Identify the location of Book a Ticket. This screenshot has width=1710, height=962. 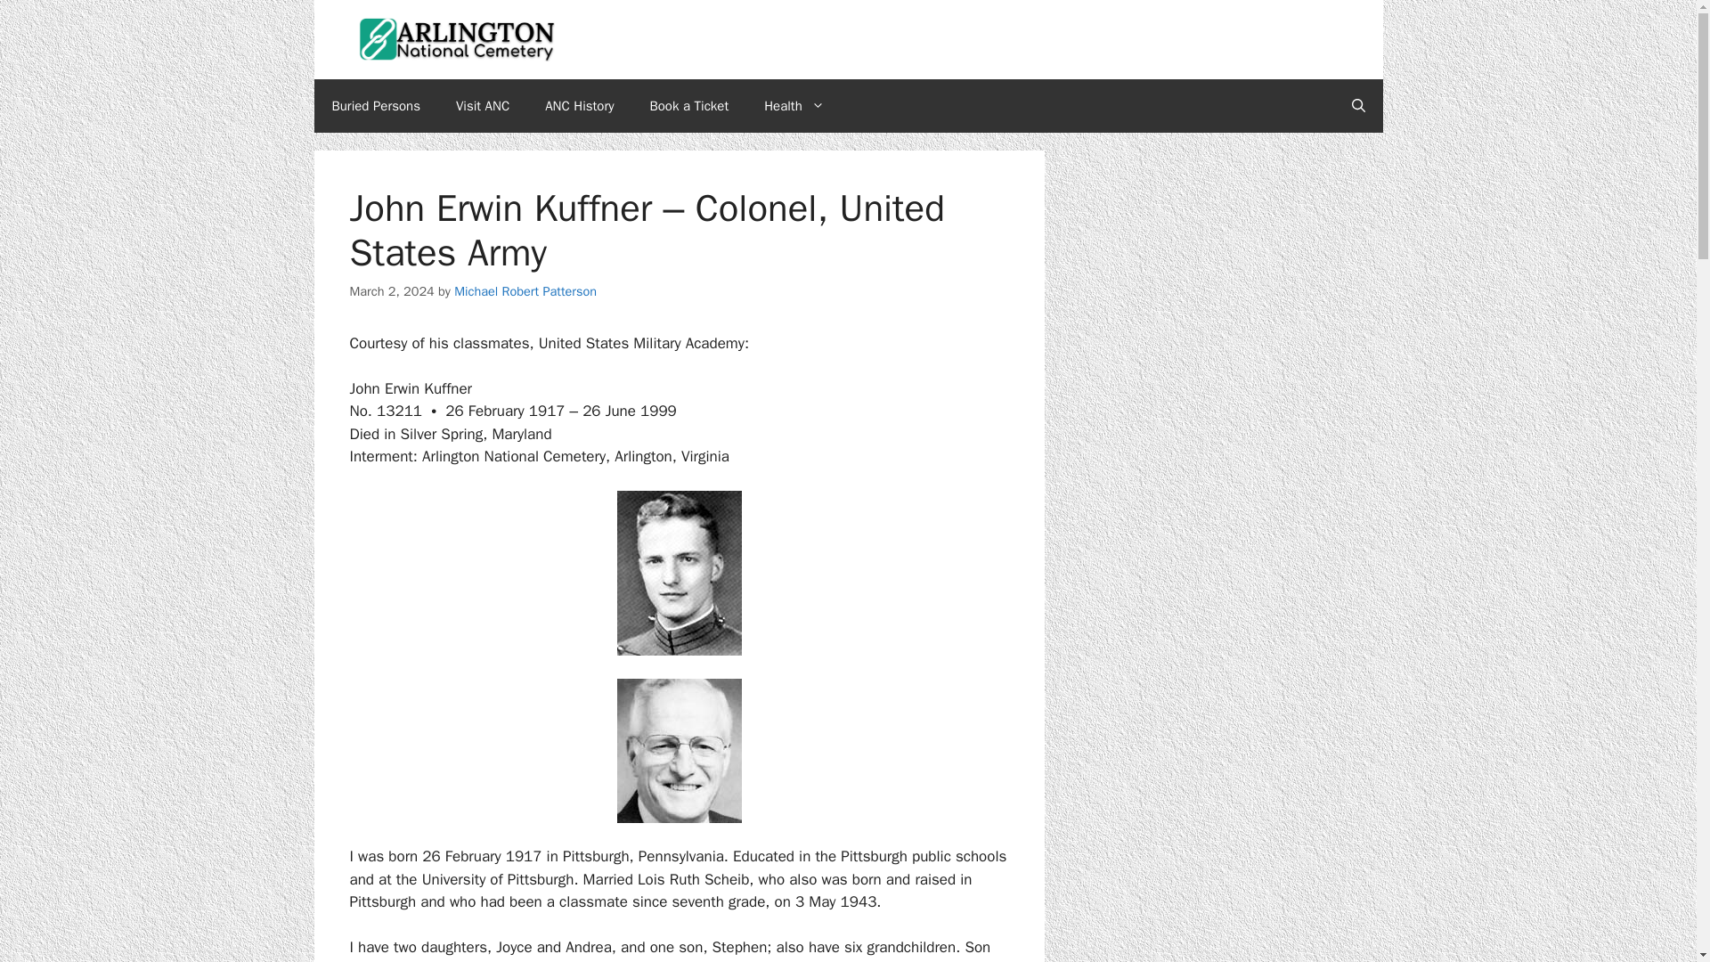
(689, 105).